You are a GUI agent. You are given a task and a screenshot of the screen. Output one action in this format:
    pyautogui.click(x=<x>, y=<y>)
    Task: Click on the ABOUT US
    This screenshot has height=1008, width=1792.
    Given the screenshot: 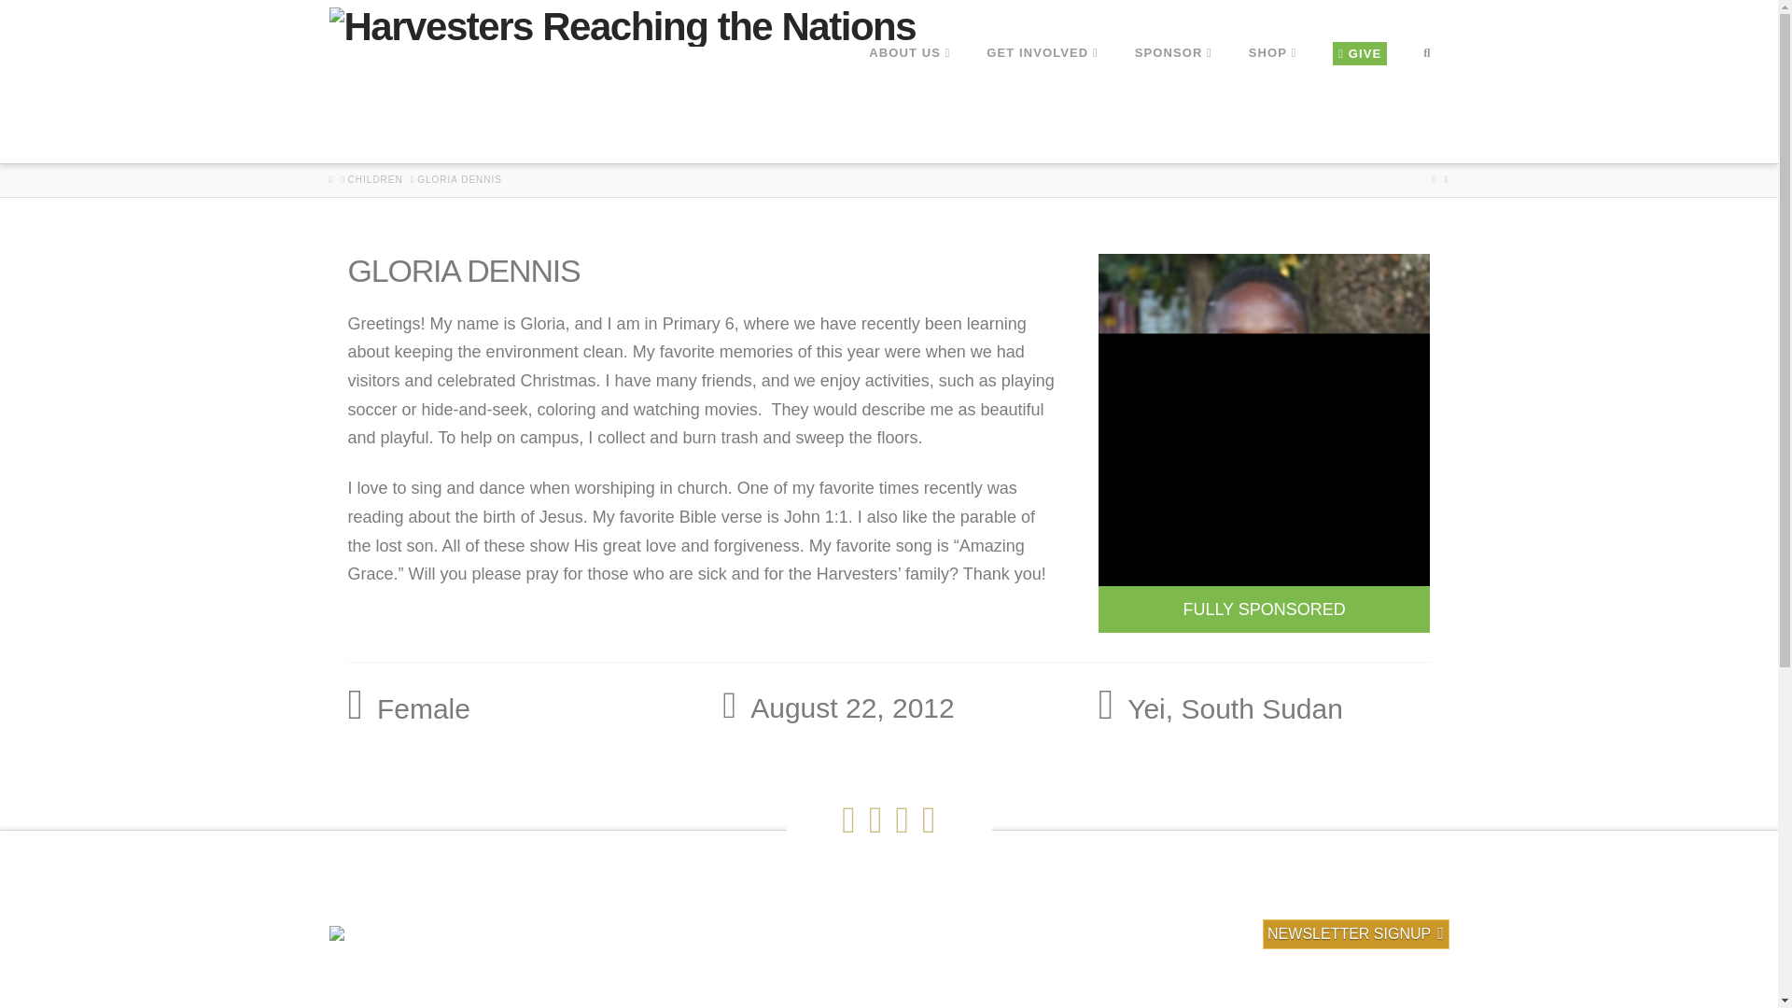 What is the action you would take?
    pyautogui.click(x=908, y=105)
    